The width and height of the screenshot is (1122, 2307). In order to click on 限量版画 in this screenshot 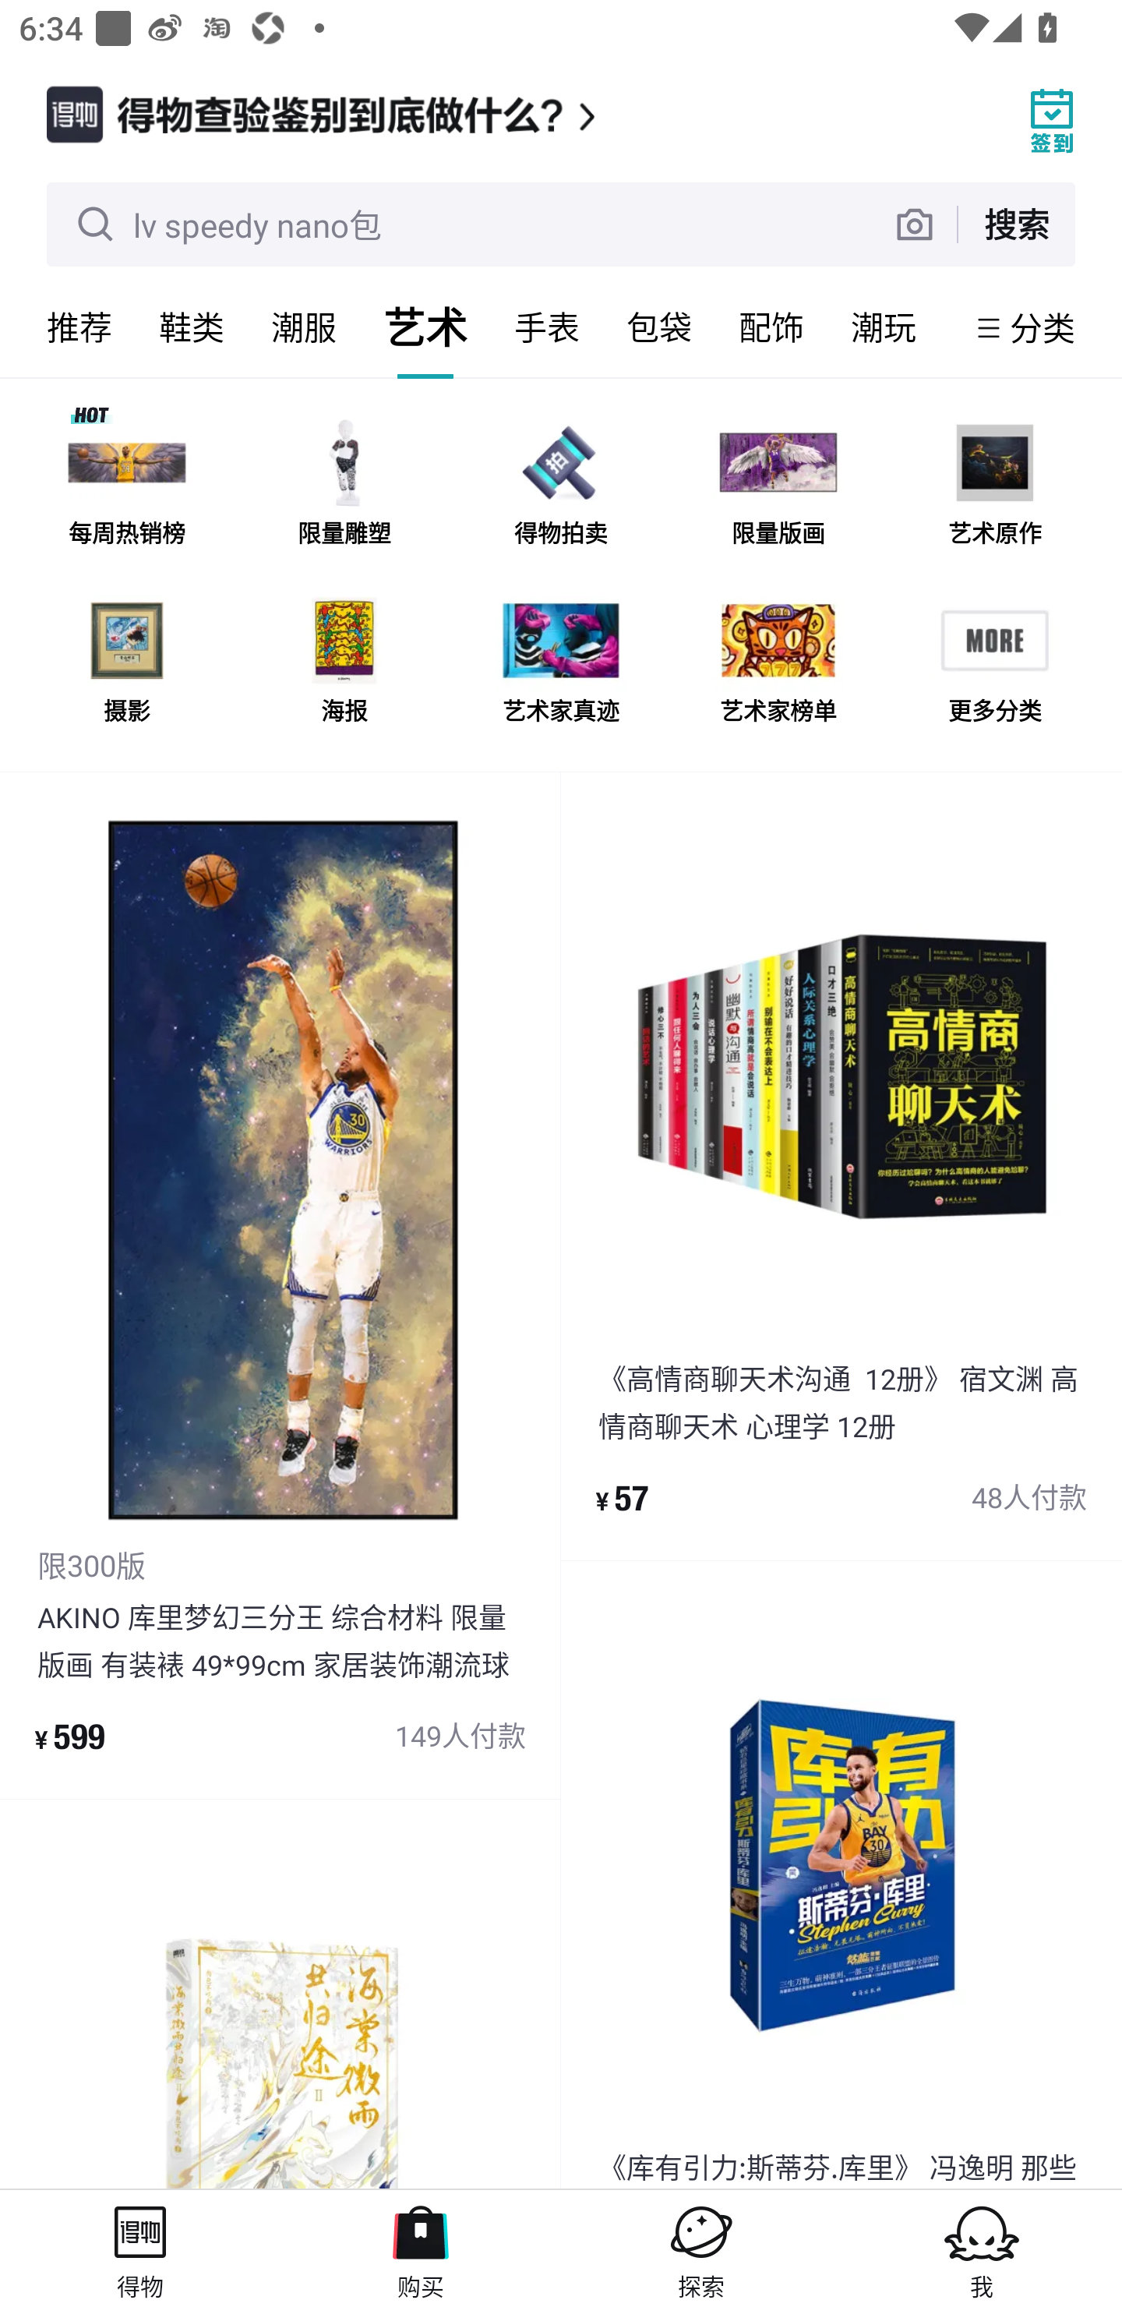, I will do `click(778, 486)`.